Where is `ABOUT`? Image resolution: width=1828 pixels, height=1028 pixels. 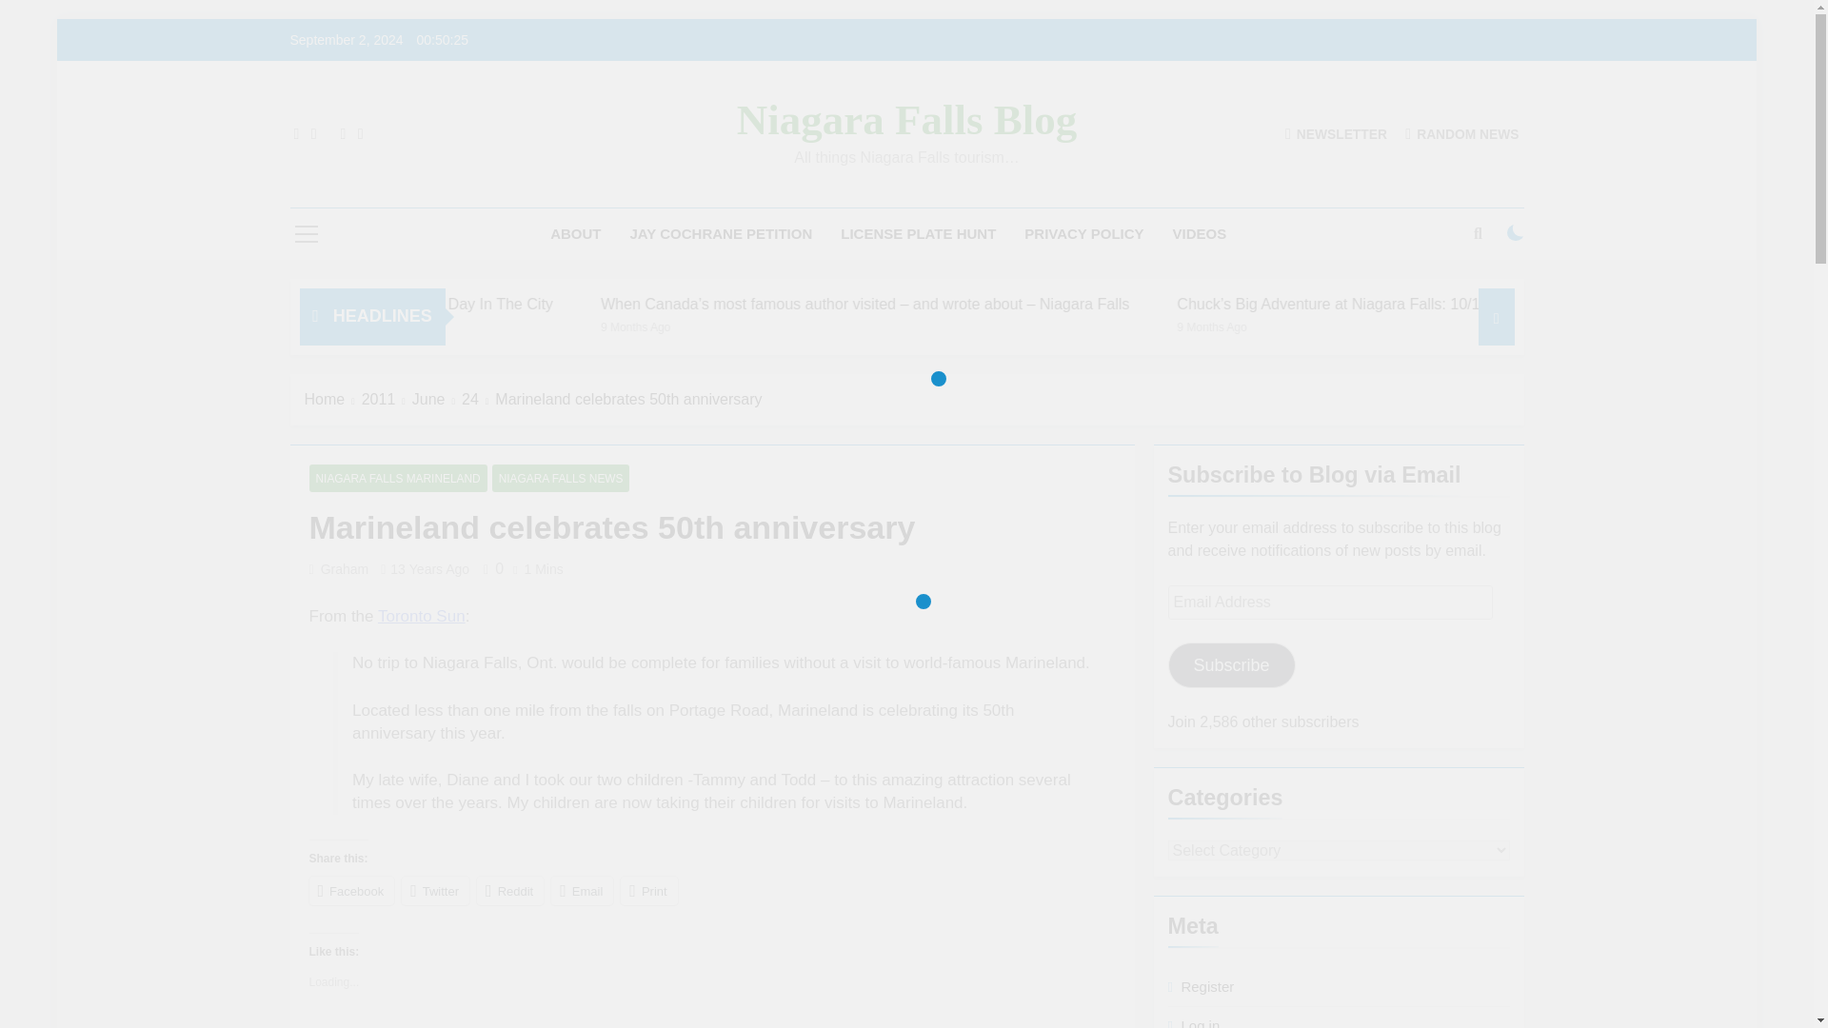 ABOUT is located at coordinates (575, 234).